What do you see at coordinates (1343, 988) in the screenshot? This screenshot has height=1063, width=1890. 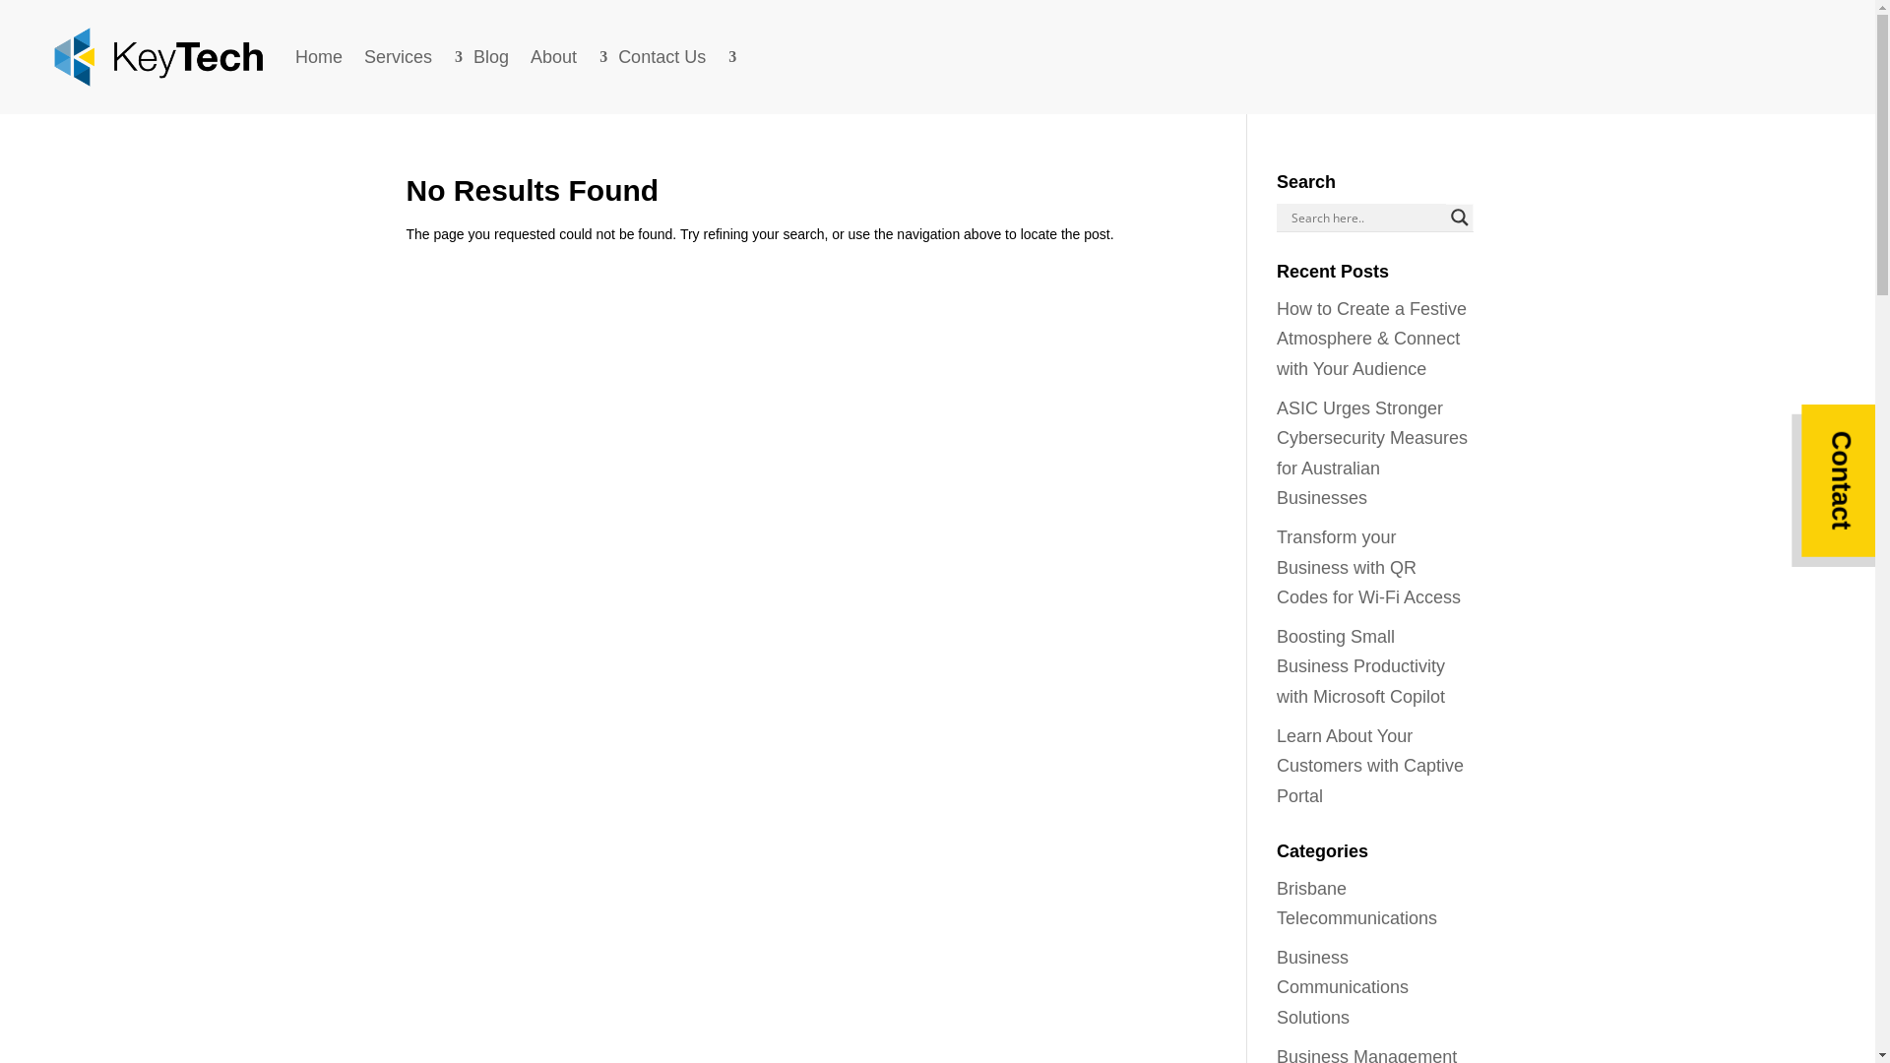 I see `Business Communications Solutions` at bounding box center [1343, 988].